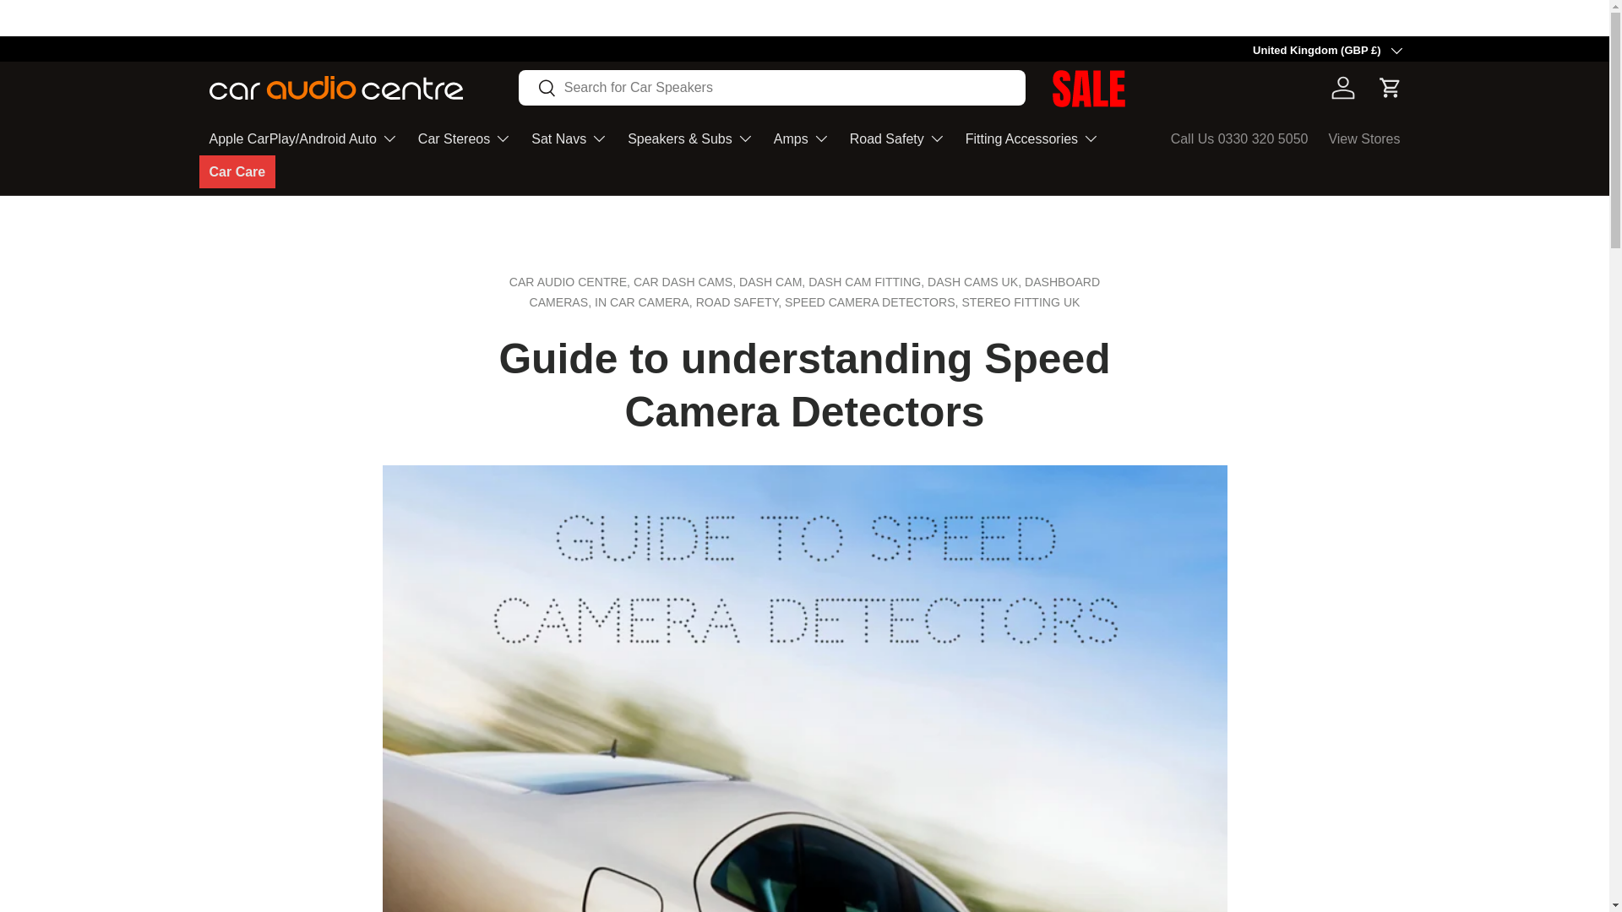 Image resolution: width=1622 pixels, height=912 pixels. I want to click on Sat Navs, so click(569, 138).